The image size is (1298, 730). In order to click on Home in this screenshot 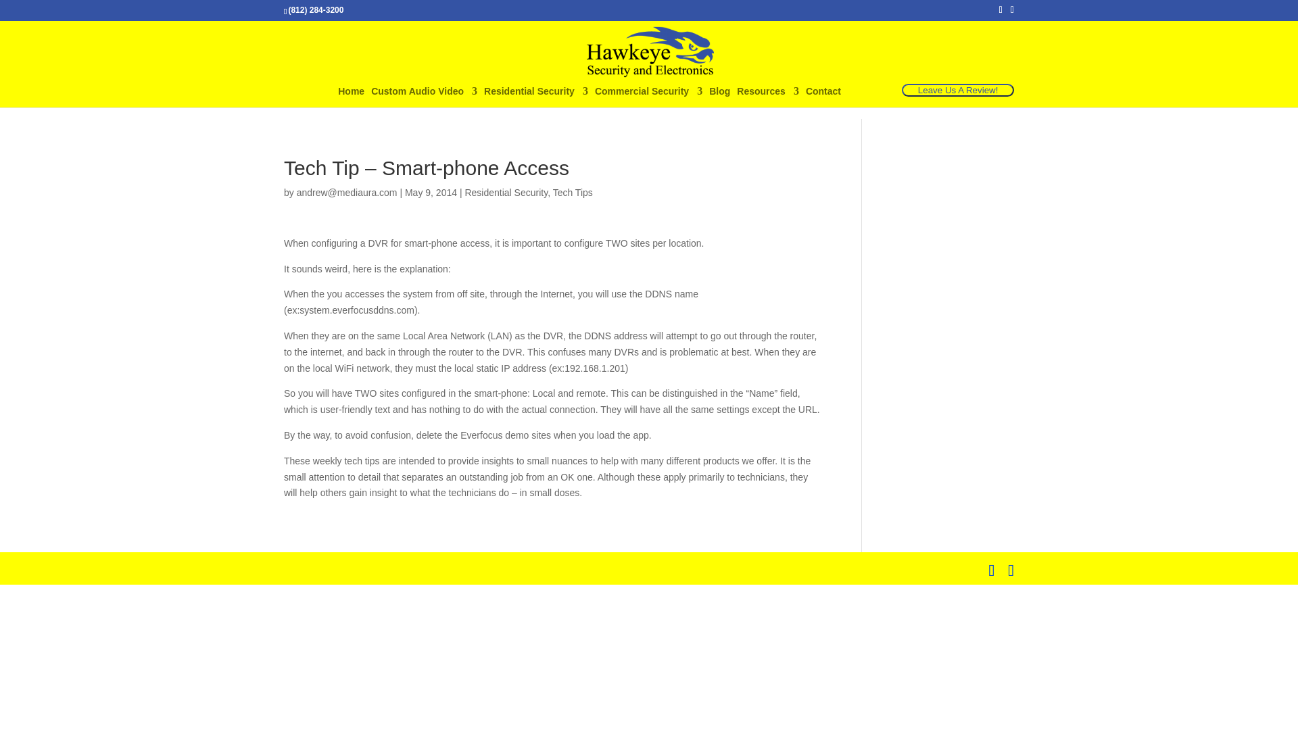, I will do `click(351, 97)`.